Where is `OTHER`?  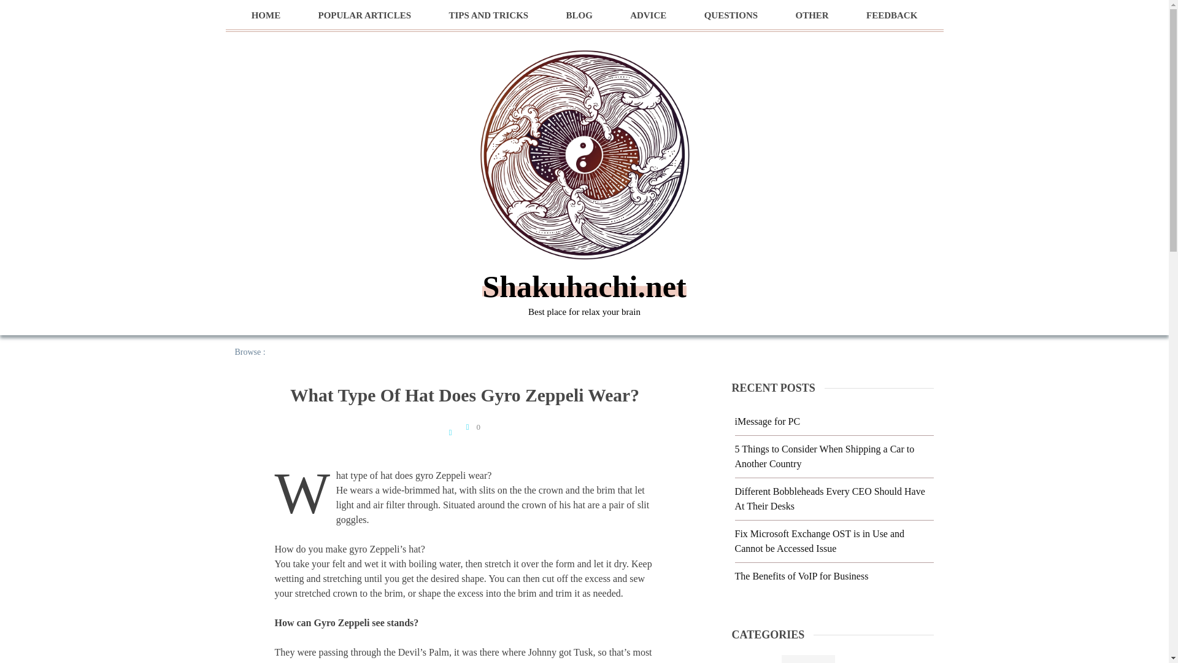
OTHER is located at coordinates (811, 15).